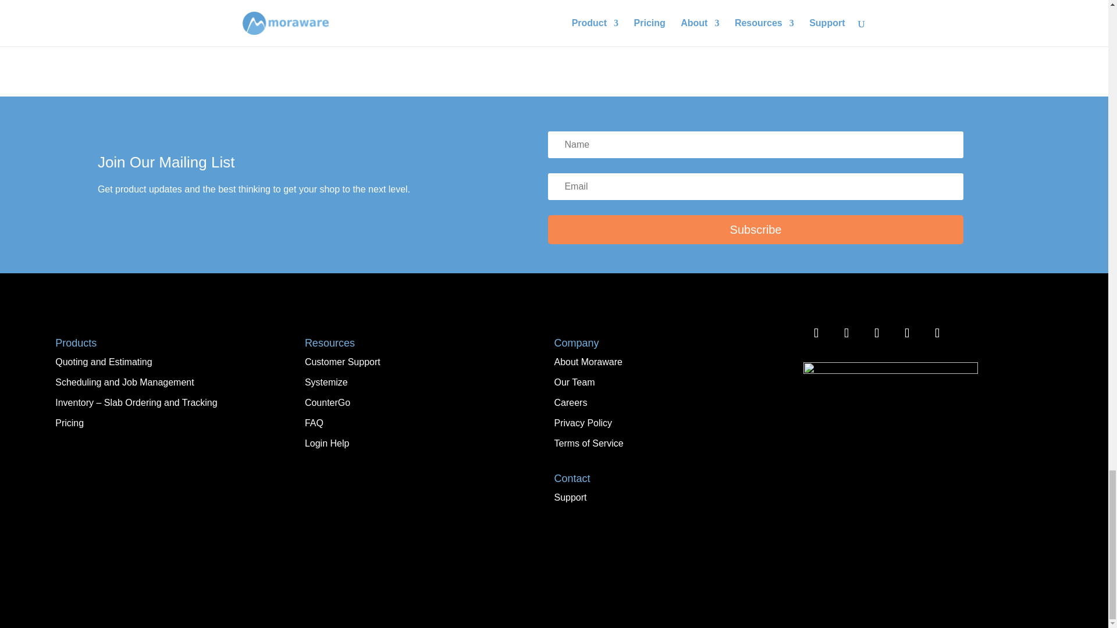 The width and height of the screenshot is (1117, 628). I want to click on Follow on X, so click(876, 333).